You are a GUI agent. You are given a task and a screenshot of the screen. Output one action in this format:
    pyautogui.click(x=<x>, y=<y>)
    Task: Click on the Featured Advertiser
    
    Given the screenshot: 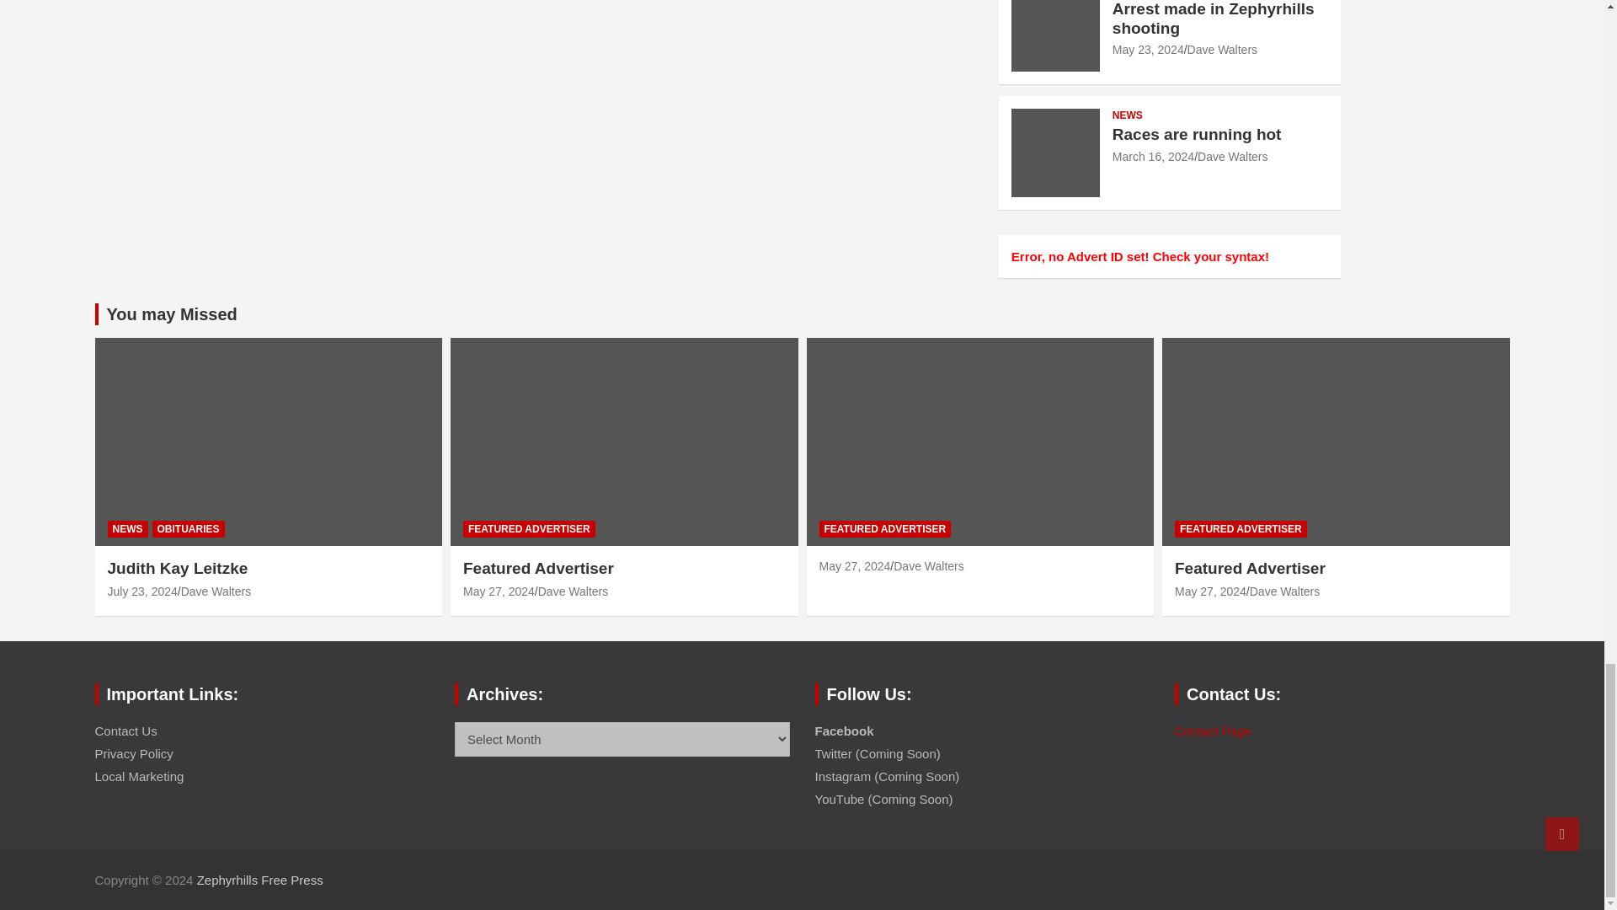 What is the action you would take?
    pyautogui.click(x=499, y=591)
    